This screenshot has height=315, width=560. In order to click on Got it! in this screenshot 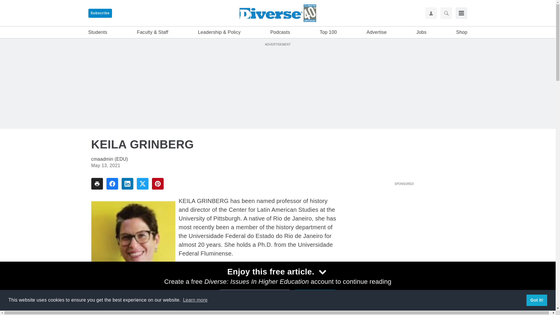, I will do `click(537, 300)`.